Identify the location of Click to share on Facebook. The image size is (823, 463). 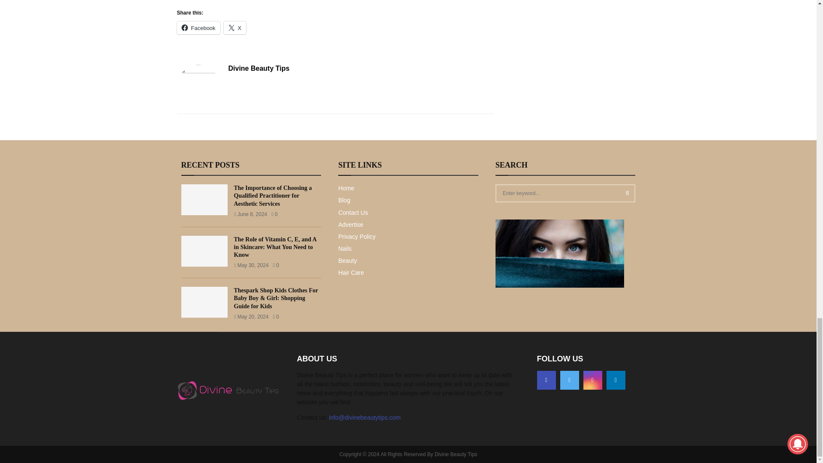
(198, 27).